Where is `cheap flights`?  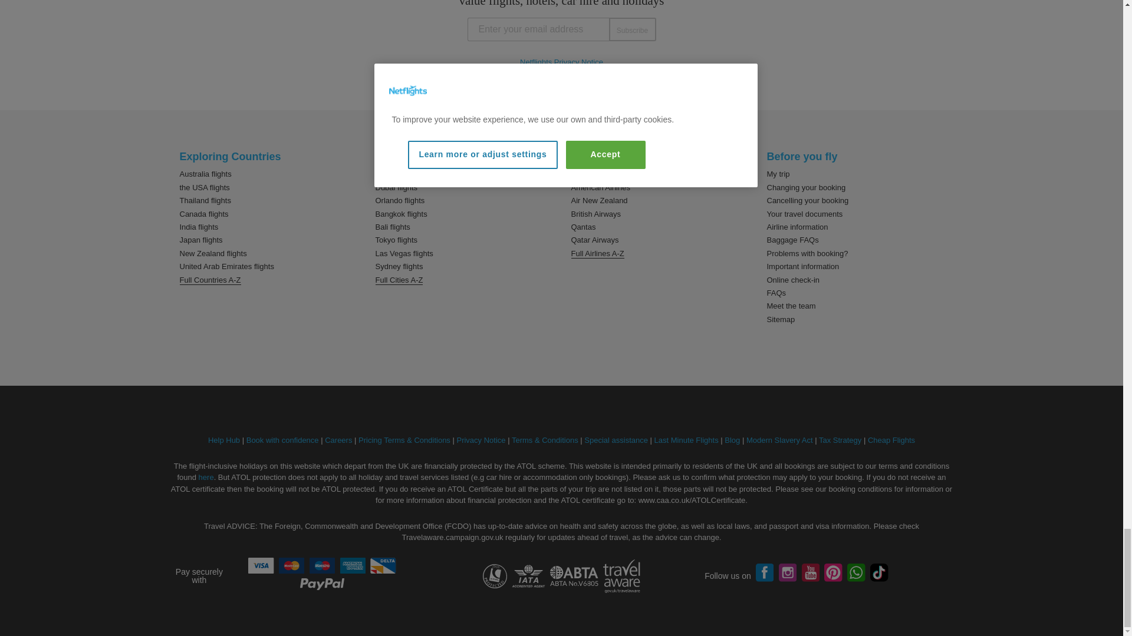 cheap flights is located at coordinates (891, 439).